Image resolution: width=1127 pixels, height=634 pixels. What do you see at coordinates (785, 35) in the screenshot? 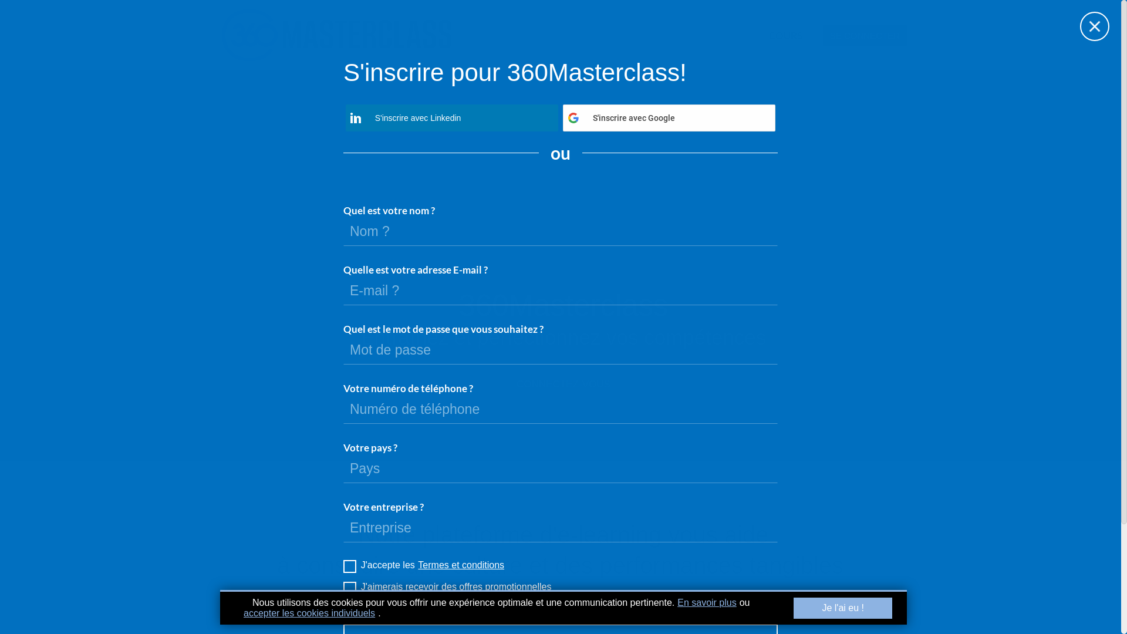
I see `COURS` at bounding box center [785, 35].